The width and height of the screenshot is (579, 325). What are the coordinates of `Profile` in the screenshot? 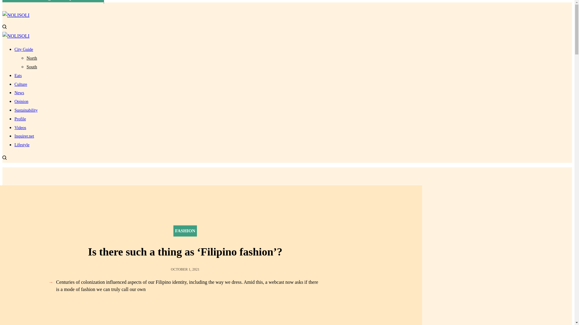 It's located at (20, 119).